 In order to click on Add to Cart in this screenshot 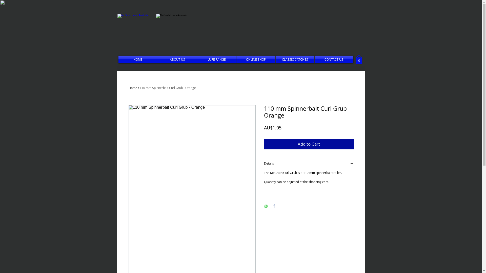, I will do `click(309, 144)`.